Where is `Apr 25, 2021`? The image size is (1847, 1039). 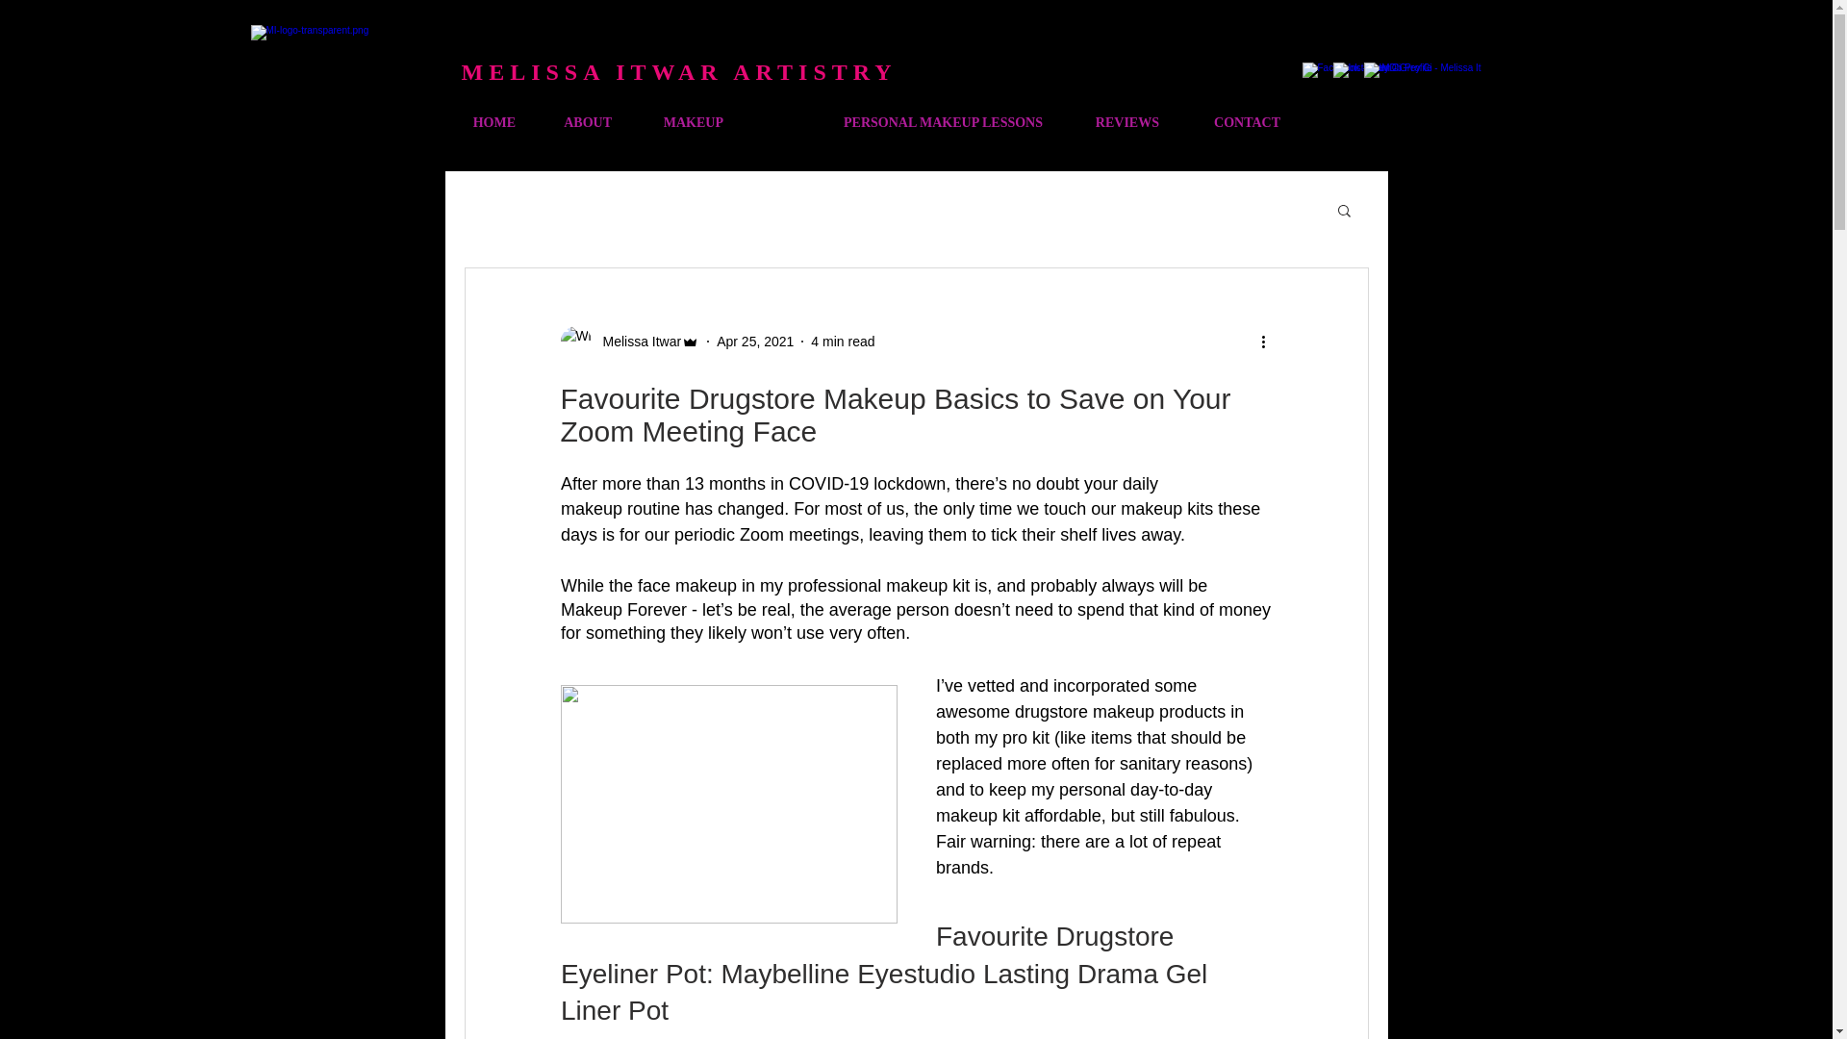
Apr 25, 2021 is located at coordinates (754, 340).